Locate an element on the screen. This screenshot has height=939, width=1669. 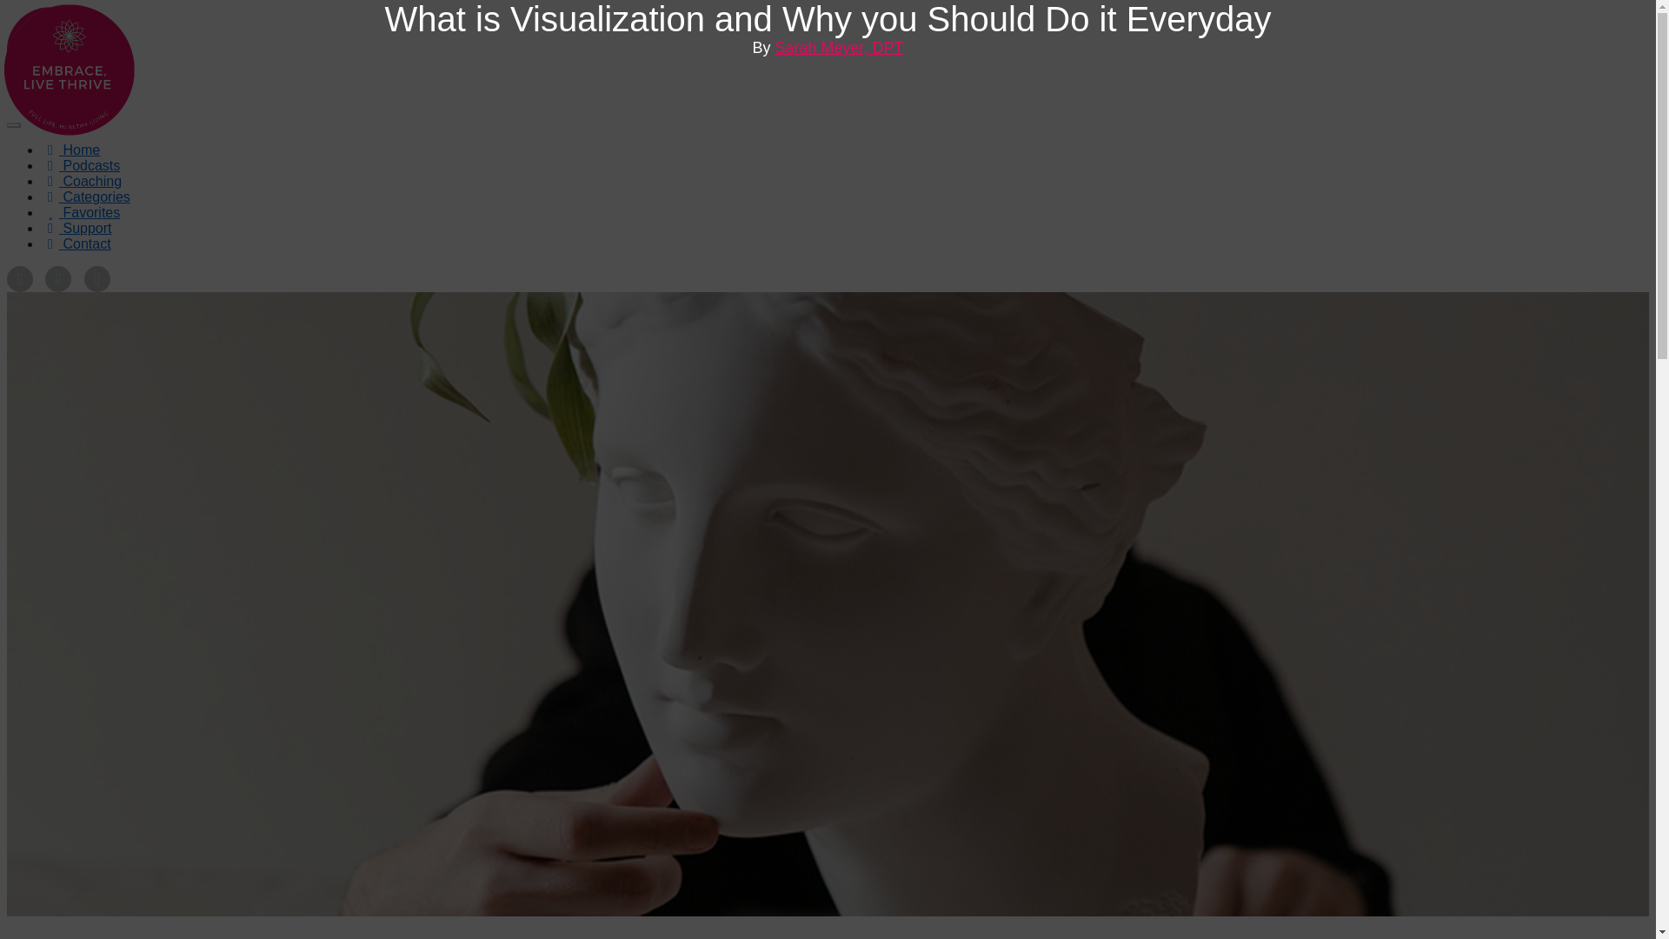
Categories is located at coordinates (85, 196).